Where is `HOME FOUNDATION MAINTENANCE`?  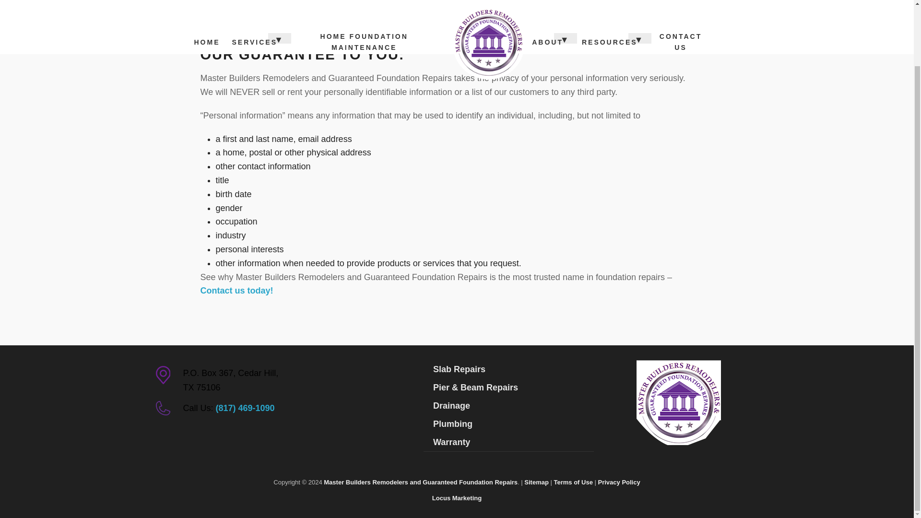 HOME FOUNDATION MAINTENANCE is located at coordinates (364, 8).